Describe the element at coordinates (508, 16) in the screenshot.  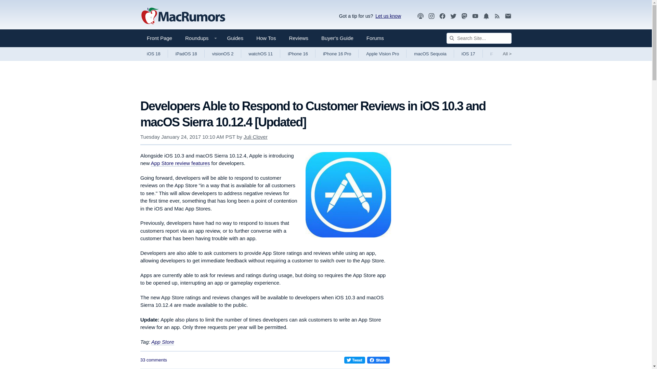
I see `Newsletter` at that location.